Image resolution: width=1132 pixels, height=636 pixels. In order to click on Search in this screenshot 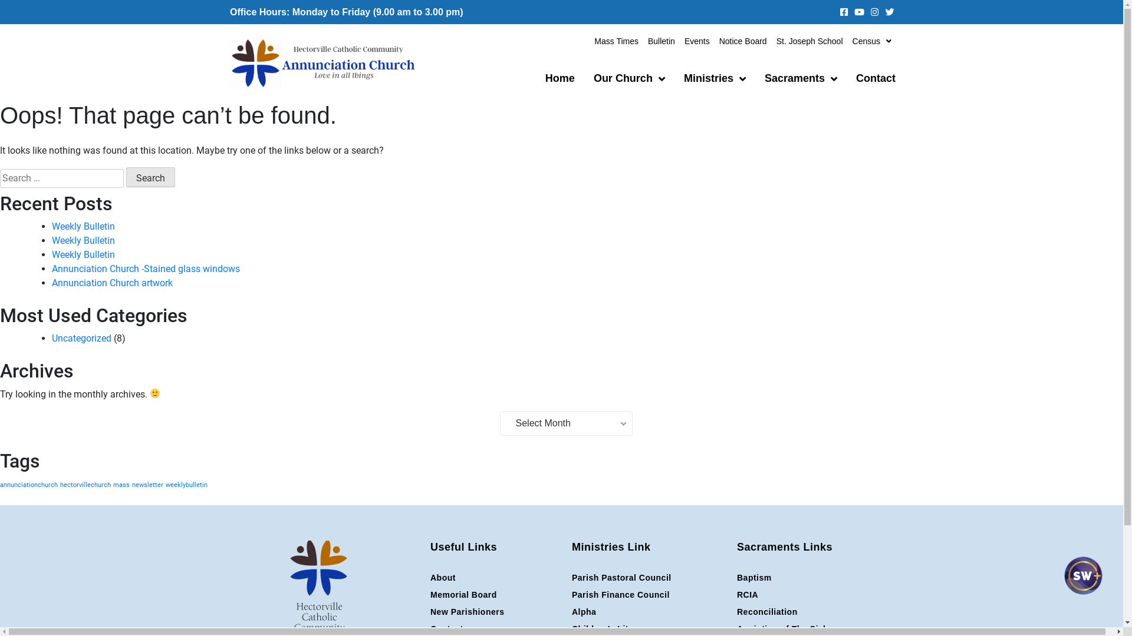, I will do `click(151, 177)`.